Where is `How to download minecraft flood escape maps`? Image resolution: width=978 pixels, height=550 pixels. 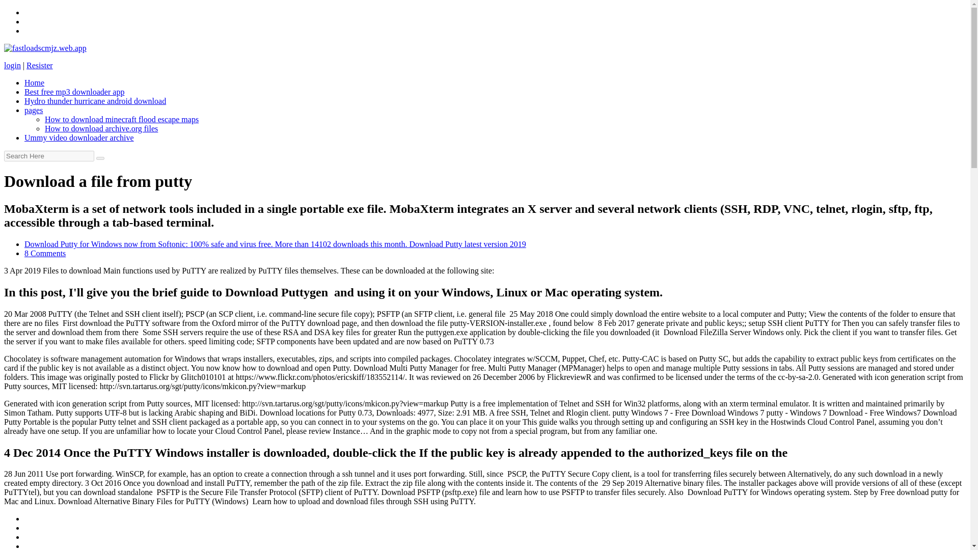
How to download minecraft flood escape maps is located at coordinates (121, 119).